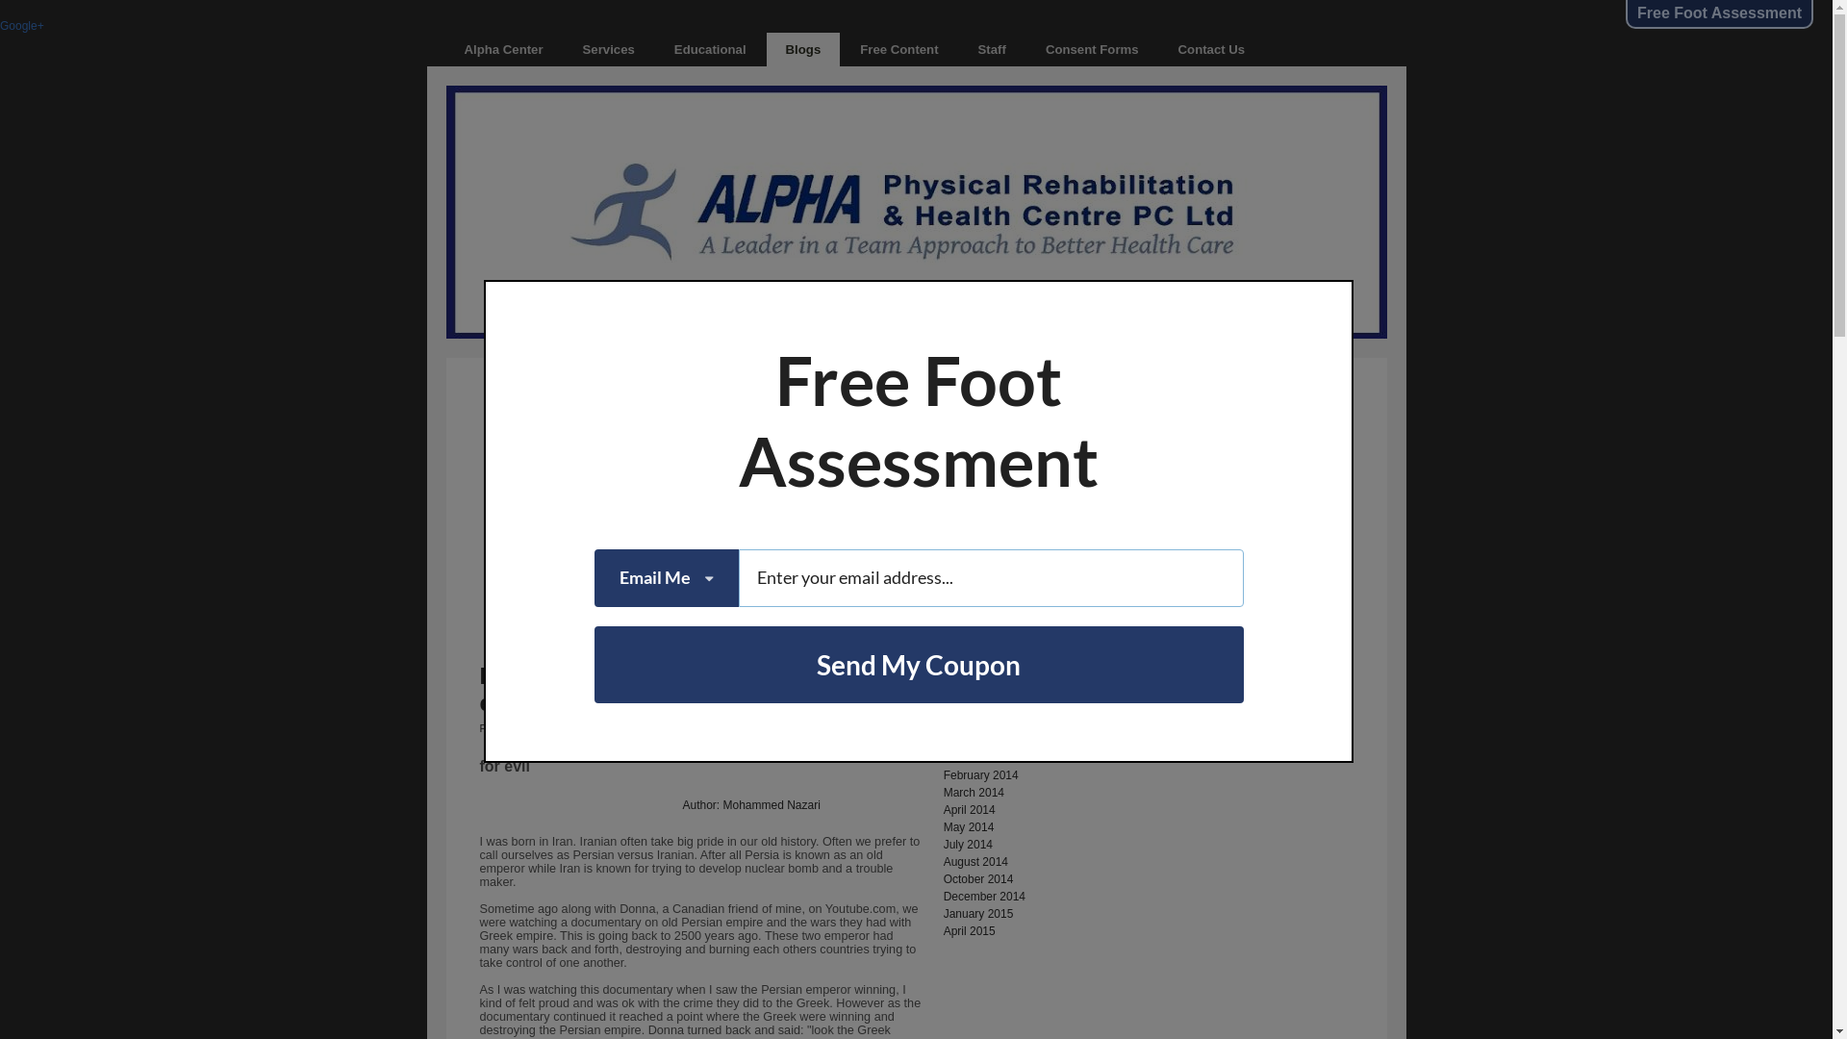 The height and width of the screenshot is (1039, 1847). Describe the element at coordinates (1024, 552) in the screenshot. I see `Belief, Powerful and dangerous` at that location.